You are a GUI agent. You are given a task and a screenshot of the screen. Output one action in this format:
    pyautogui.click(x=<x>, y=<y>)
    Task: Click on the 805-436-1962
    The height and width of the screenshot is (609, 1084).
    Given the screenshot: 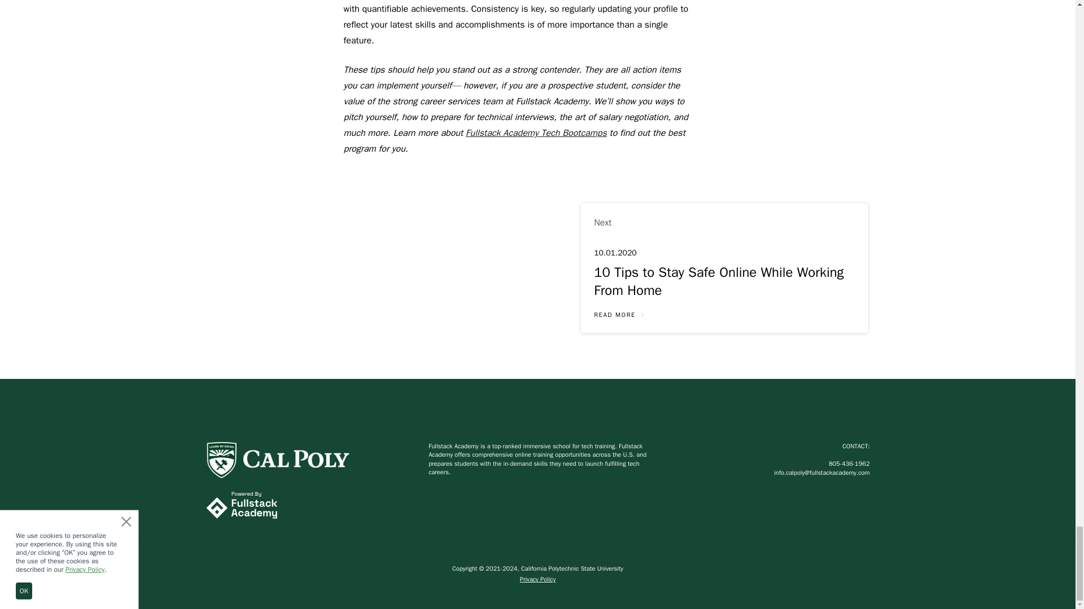 What is the action you would take?
    pyautogui.click(x=849, y=464)
    